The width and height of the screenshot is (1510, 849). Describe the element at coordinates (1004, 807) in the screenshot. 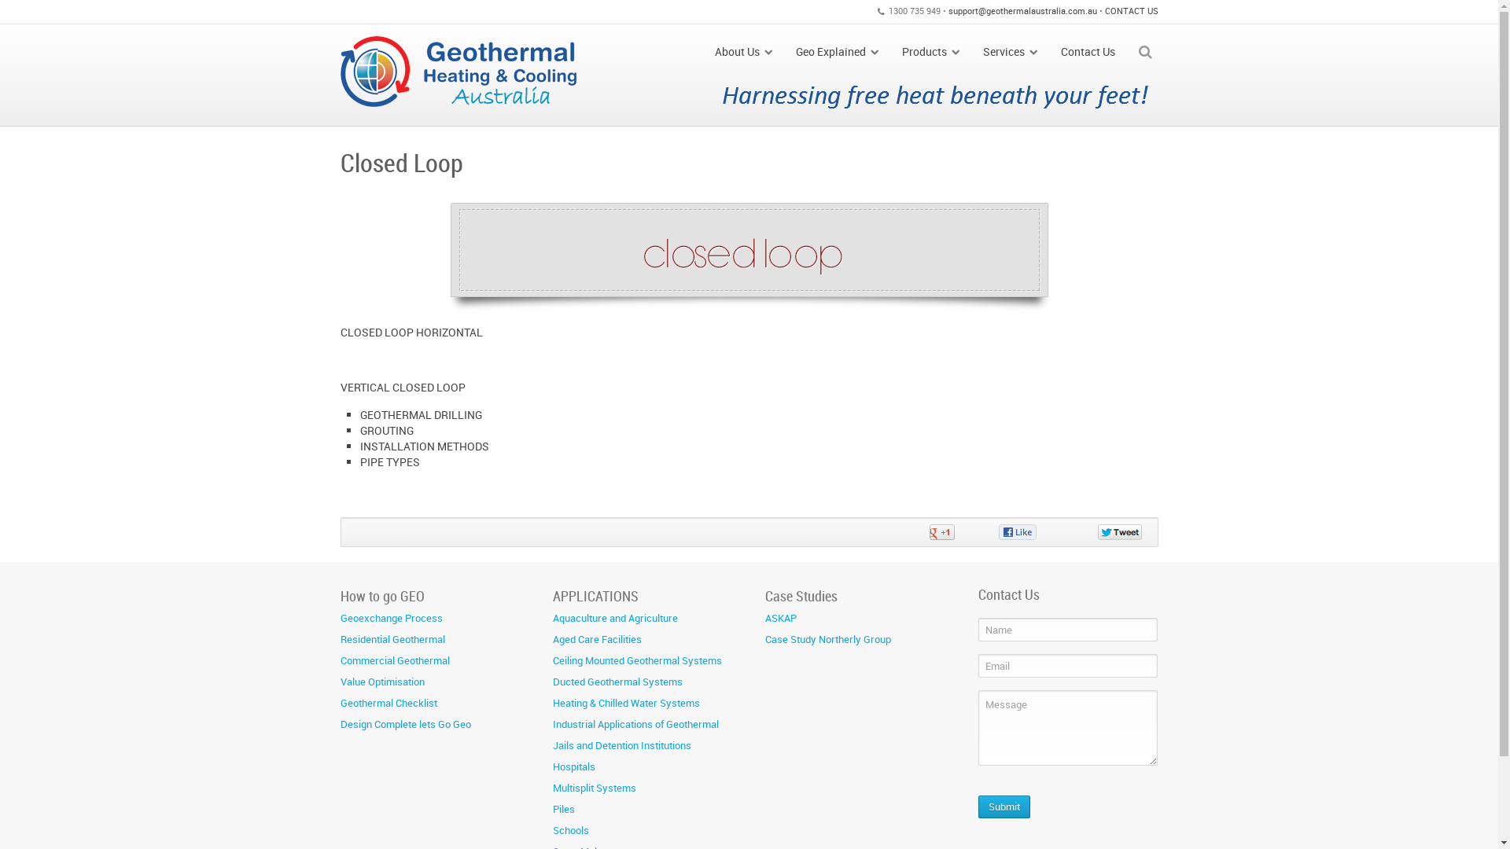

I see `Submit` at that location.